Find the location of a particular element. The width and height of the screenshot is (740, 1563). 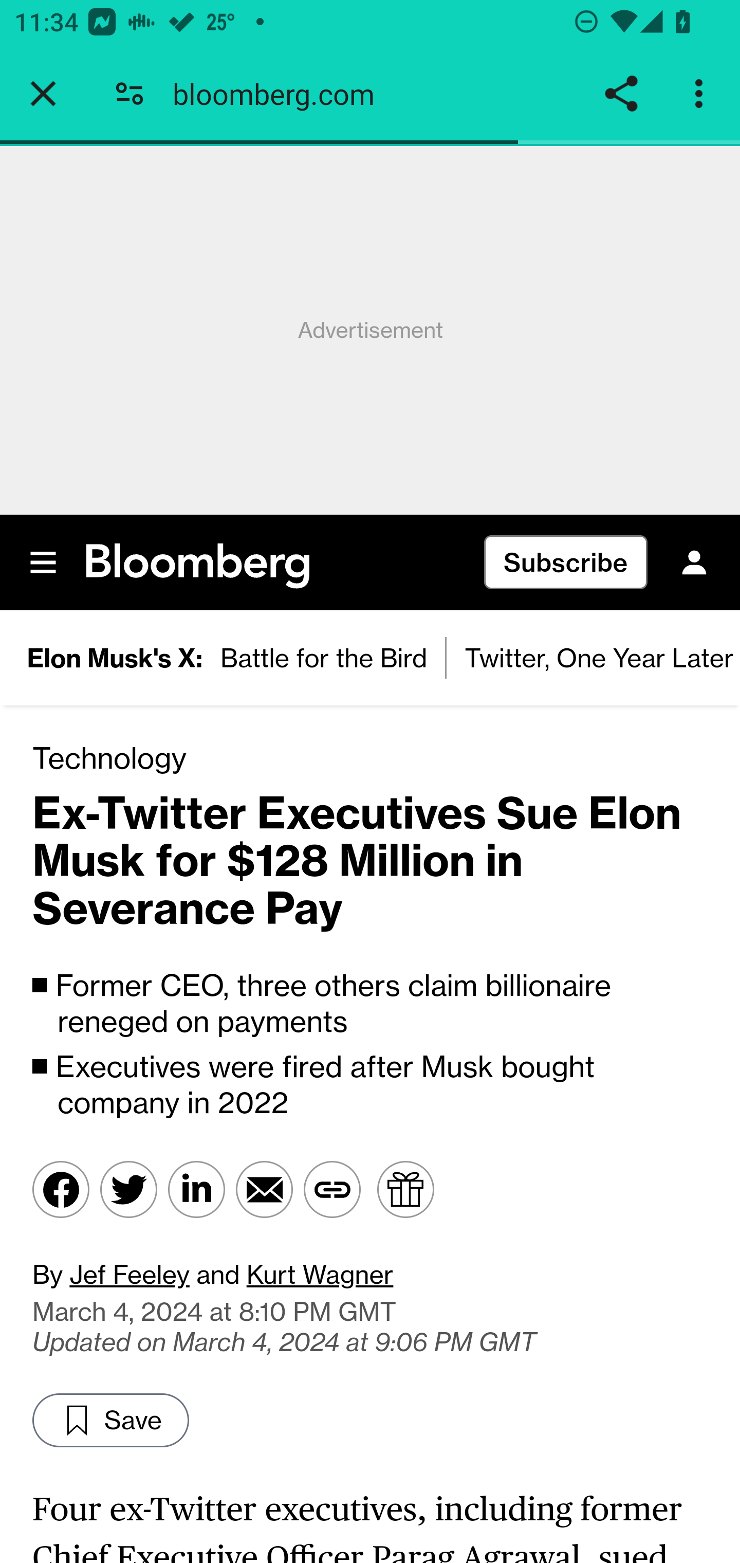

bloomberg.com is located at coordinates (281, 94).